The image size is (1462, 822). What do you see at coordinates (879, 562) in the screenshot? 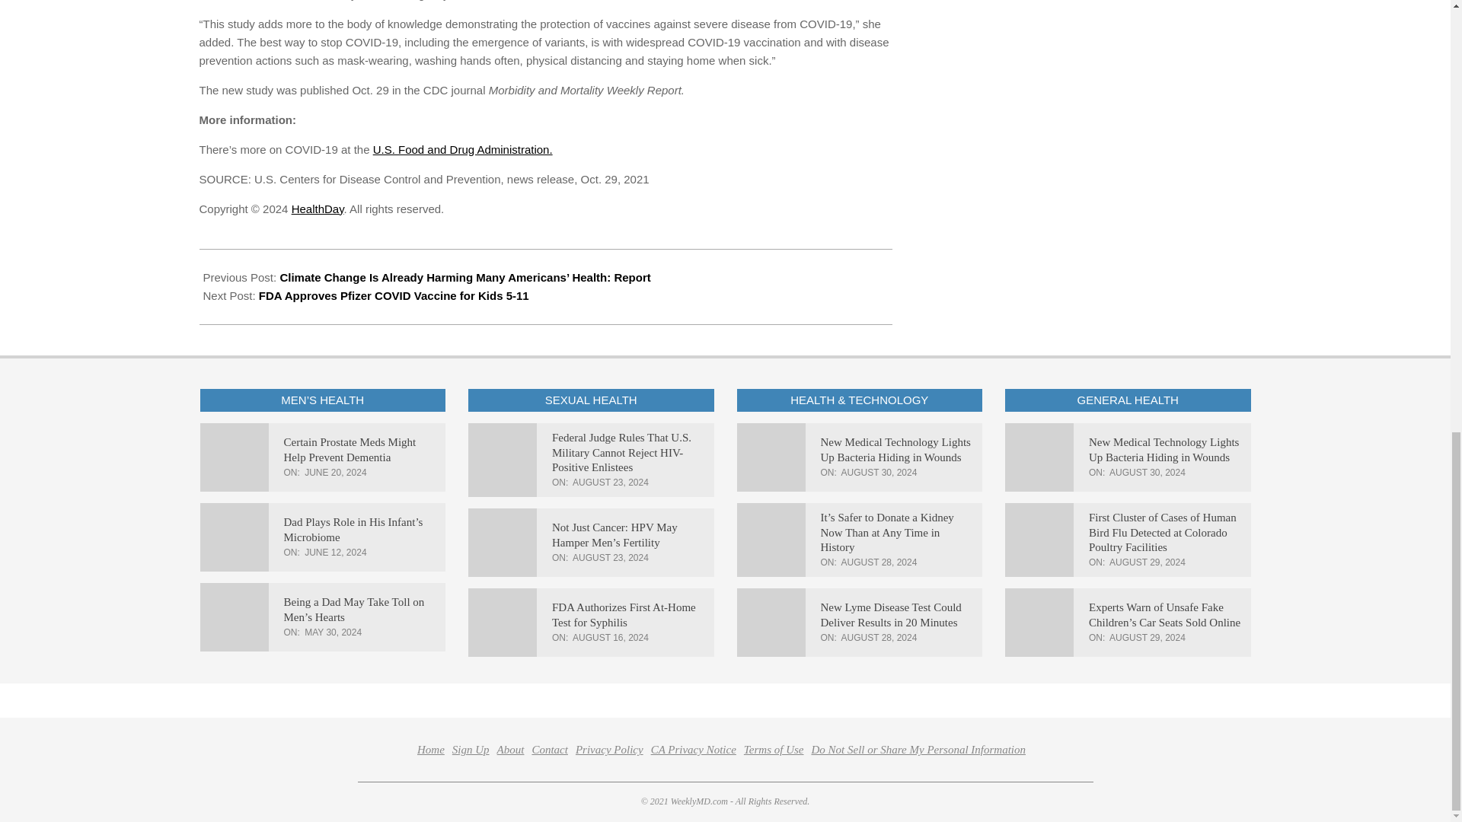
I see `Wednesday, August 28, 2024, 3:00 pm` at bounding box center [879, 562].